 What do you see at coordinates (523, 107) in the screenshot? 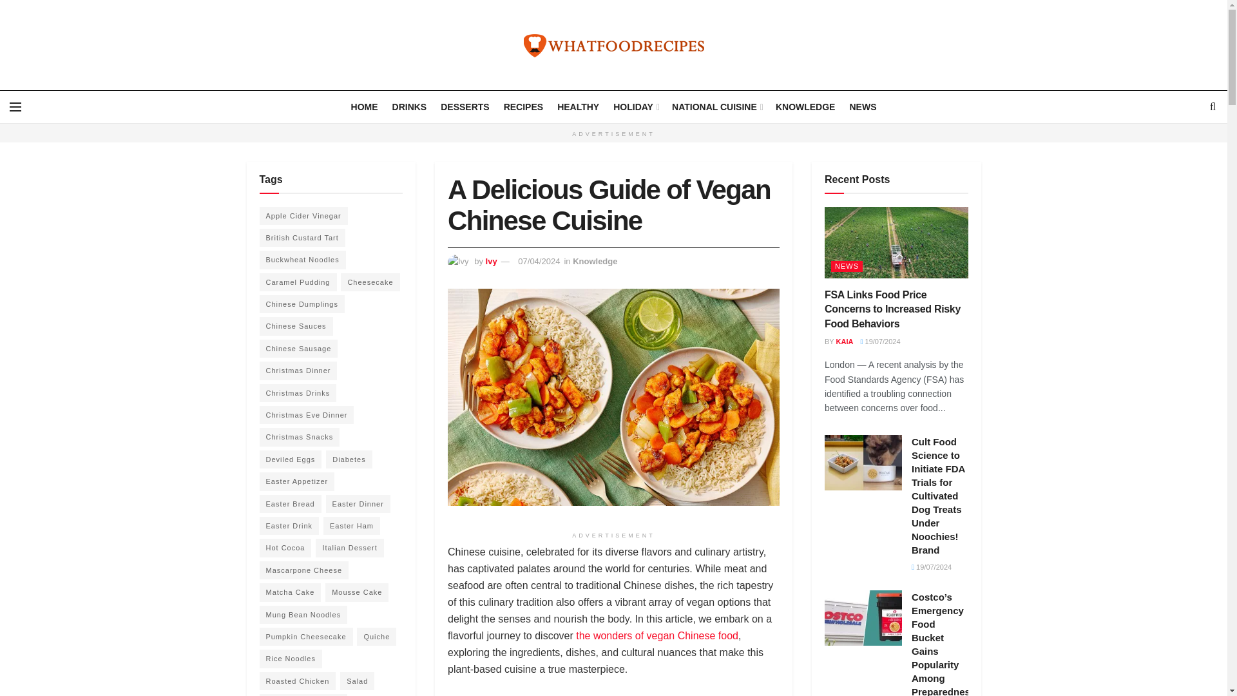
I see `RECIPES` at bounding box center [523, 107].